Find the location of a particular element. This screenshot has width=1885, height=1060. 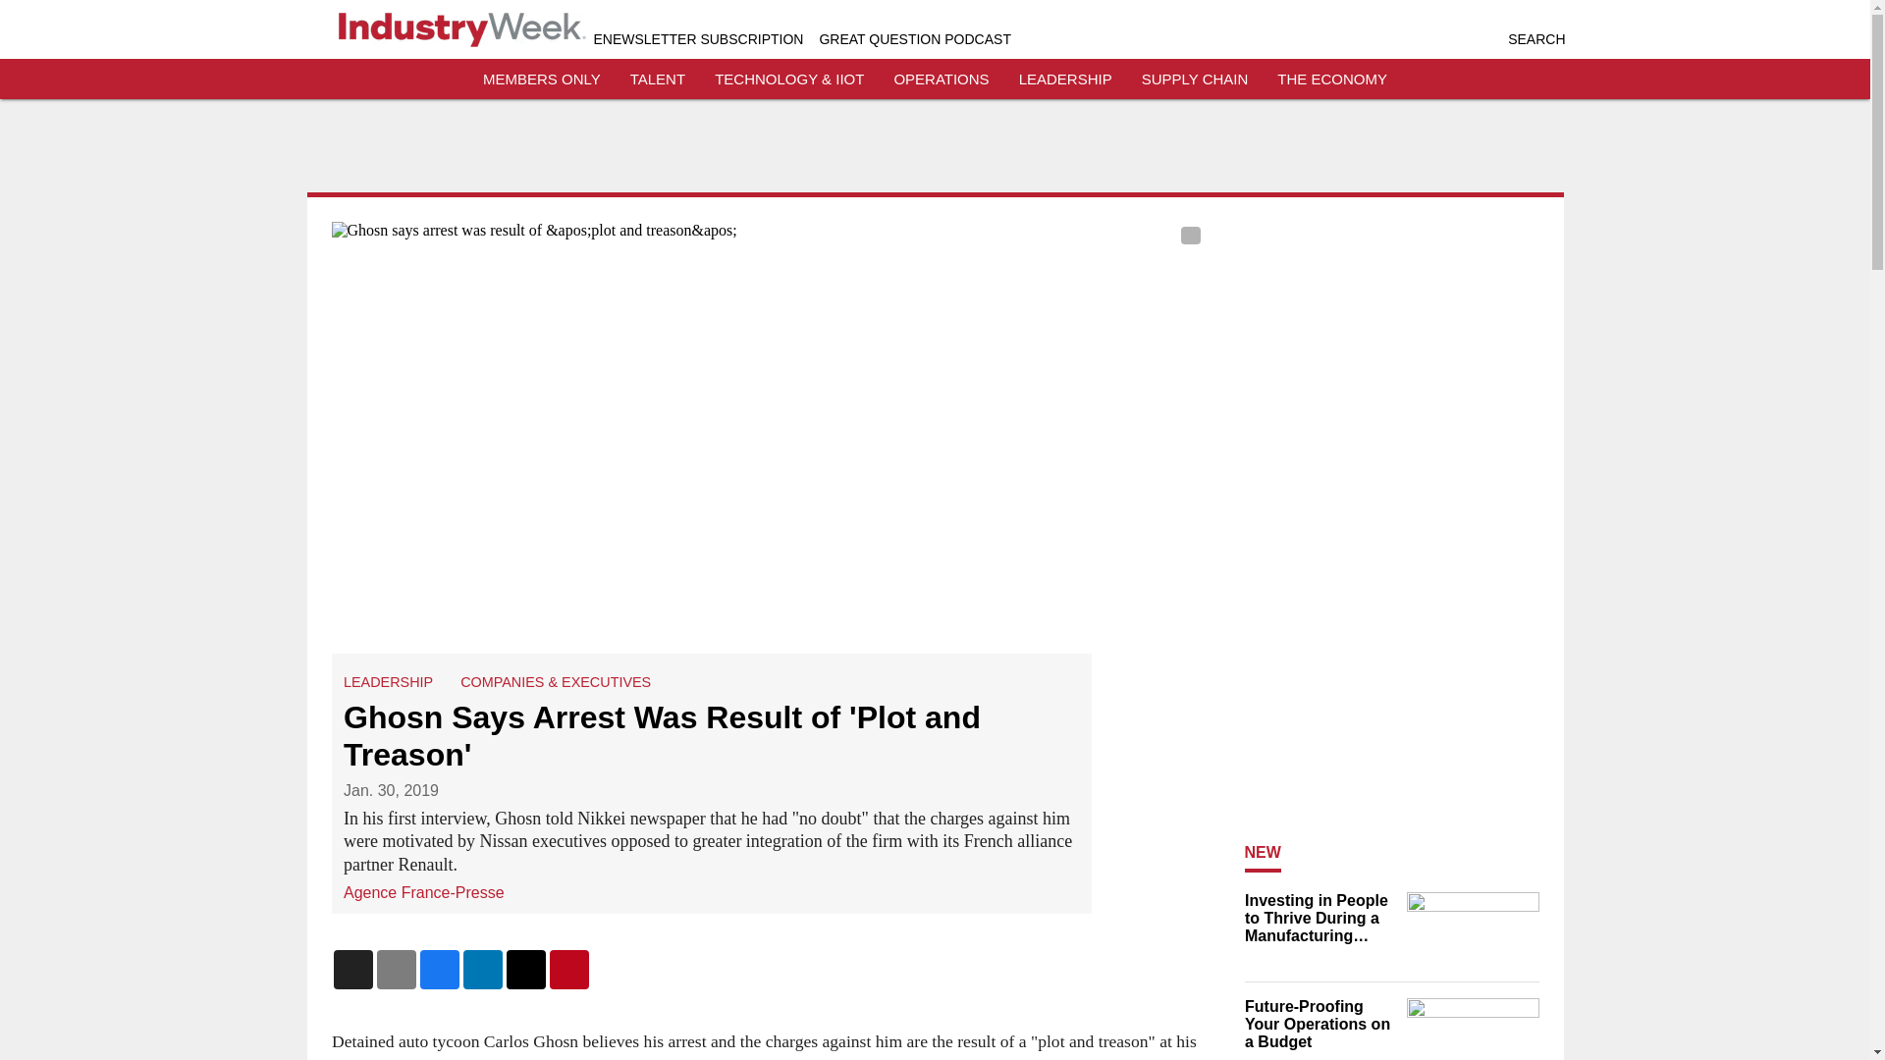

THE ECONOMY is located at coordinates (1332, 79).